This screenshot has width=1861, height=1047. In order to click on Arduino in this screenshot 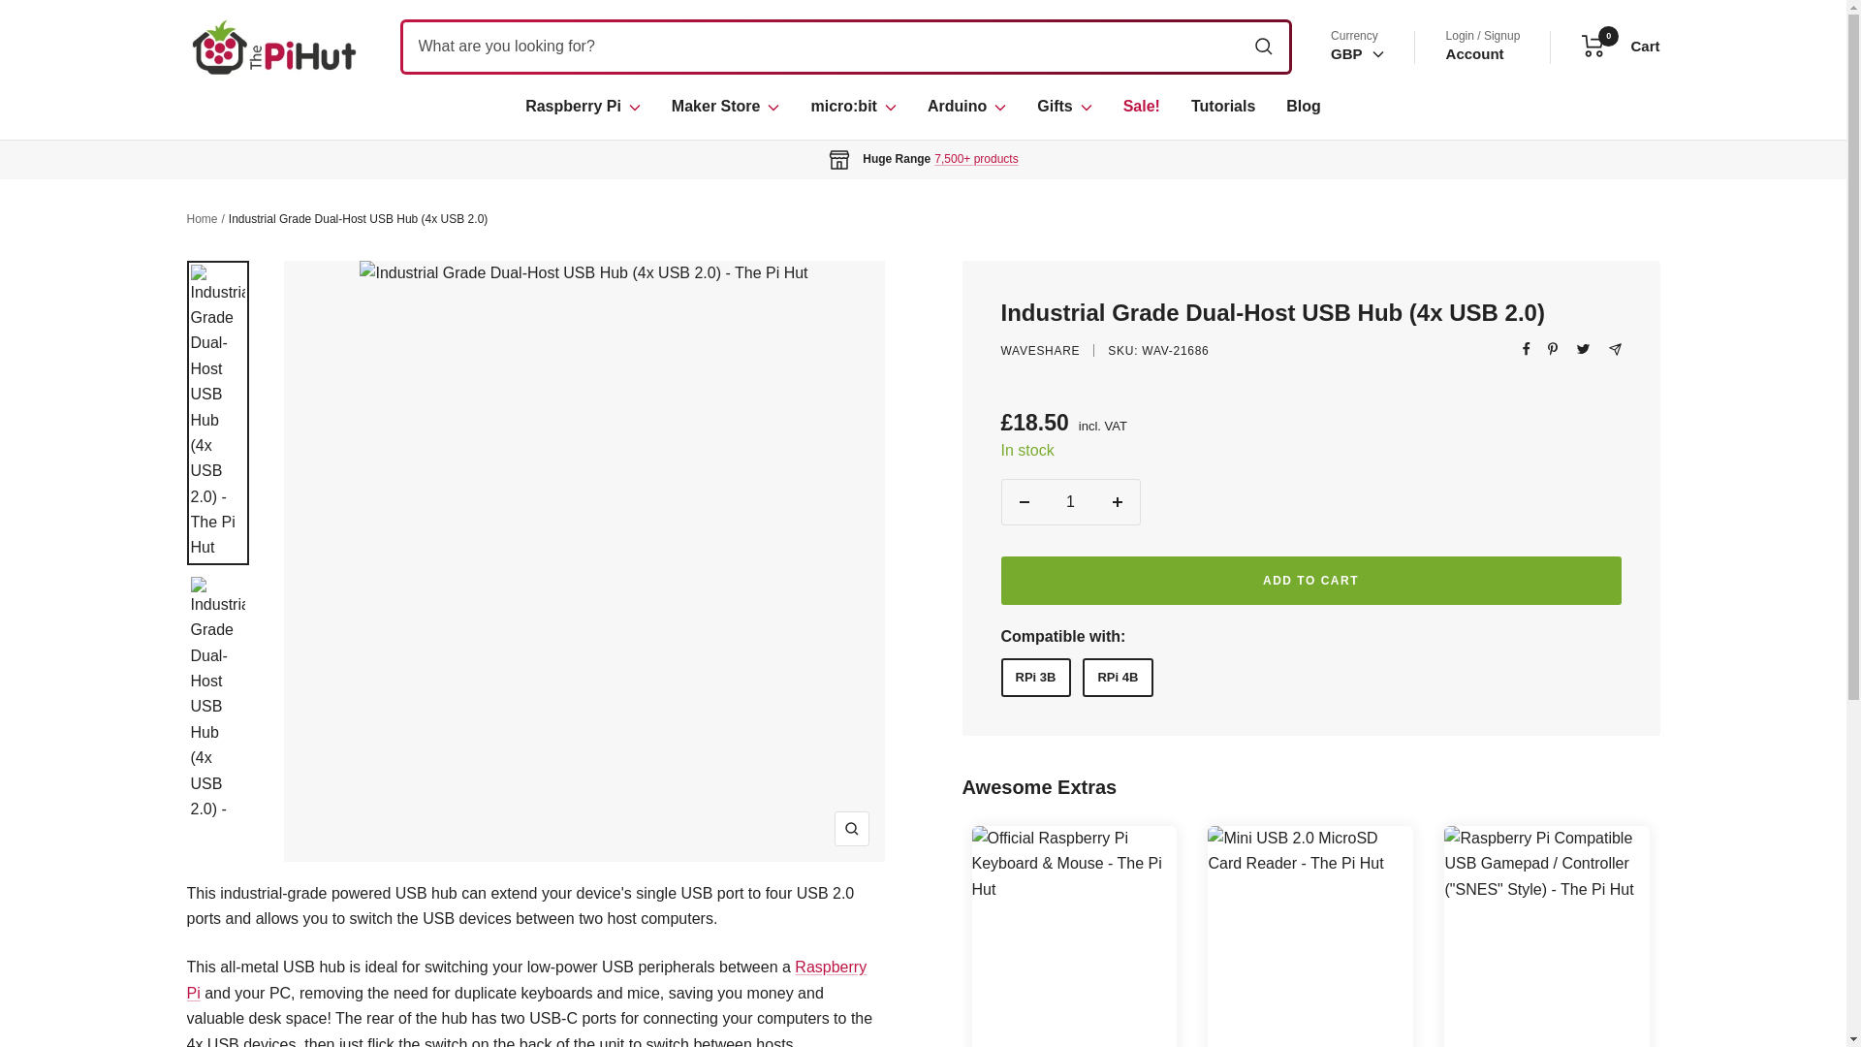, I will do `click(1621, 47)`.